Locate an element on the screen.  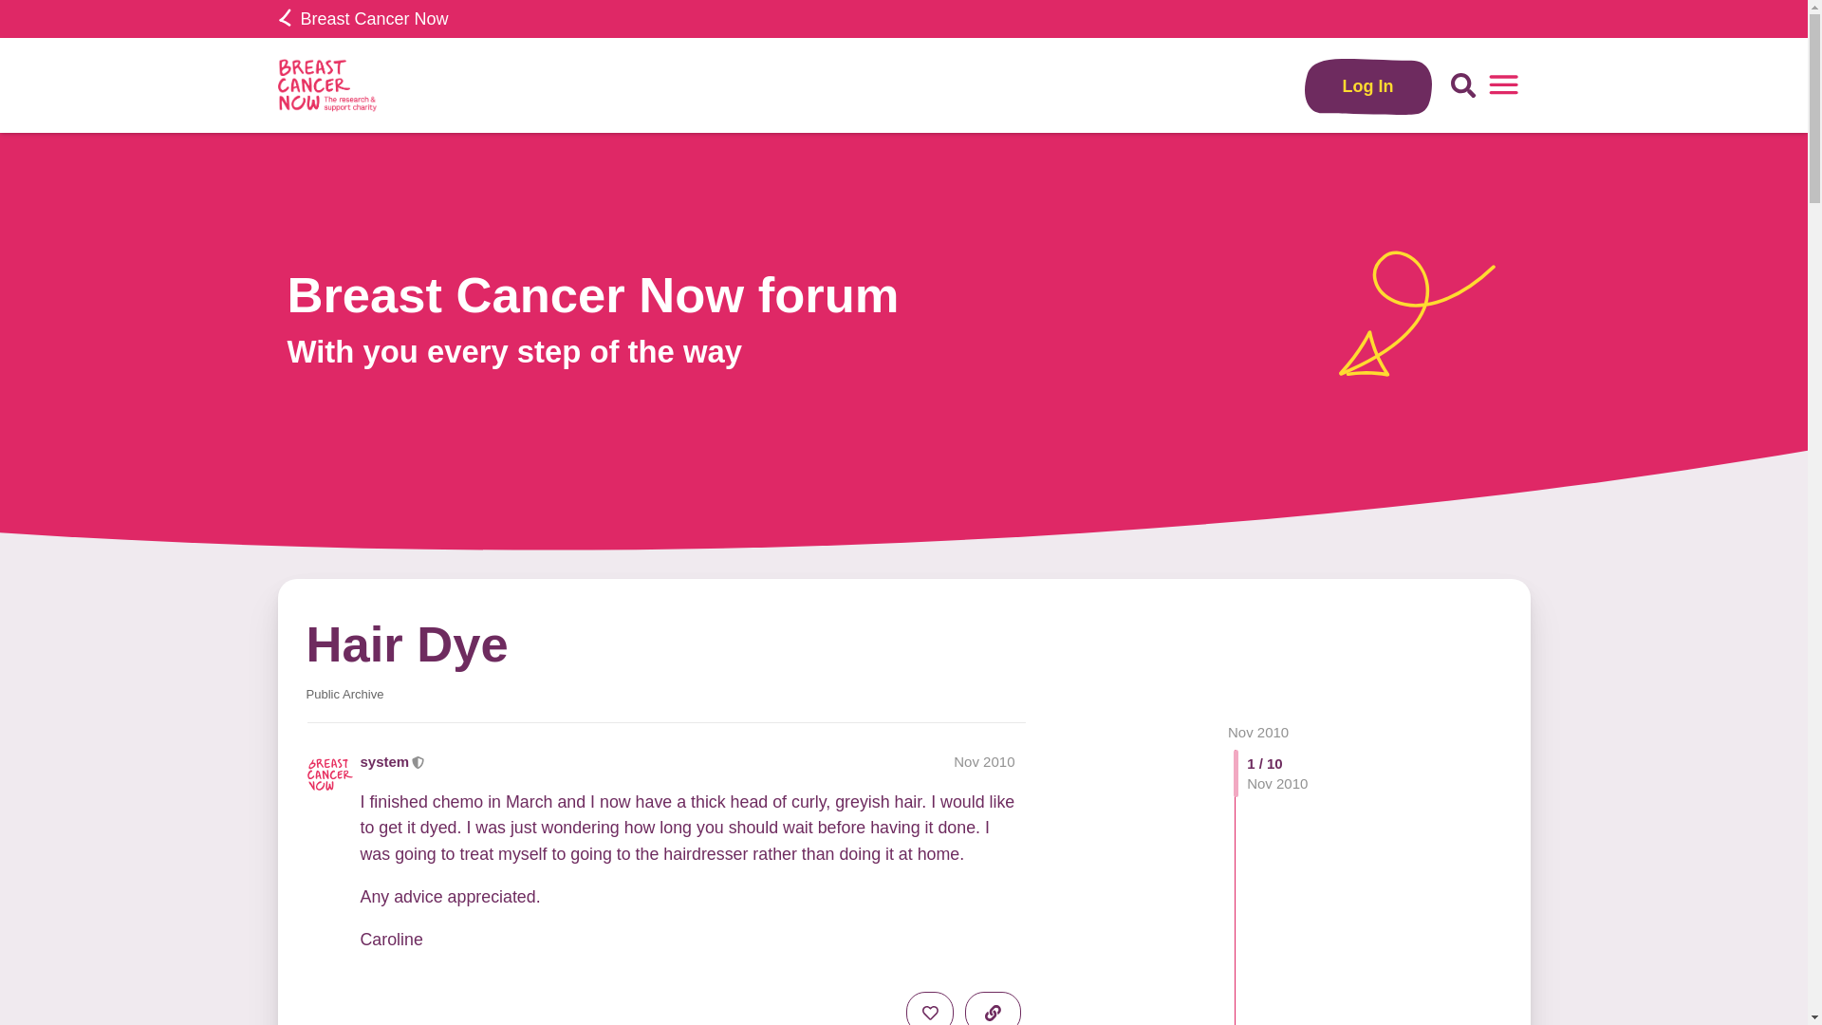
Post date is located at coordinates (983, 761).